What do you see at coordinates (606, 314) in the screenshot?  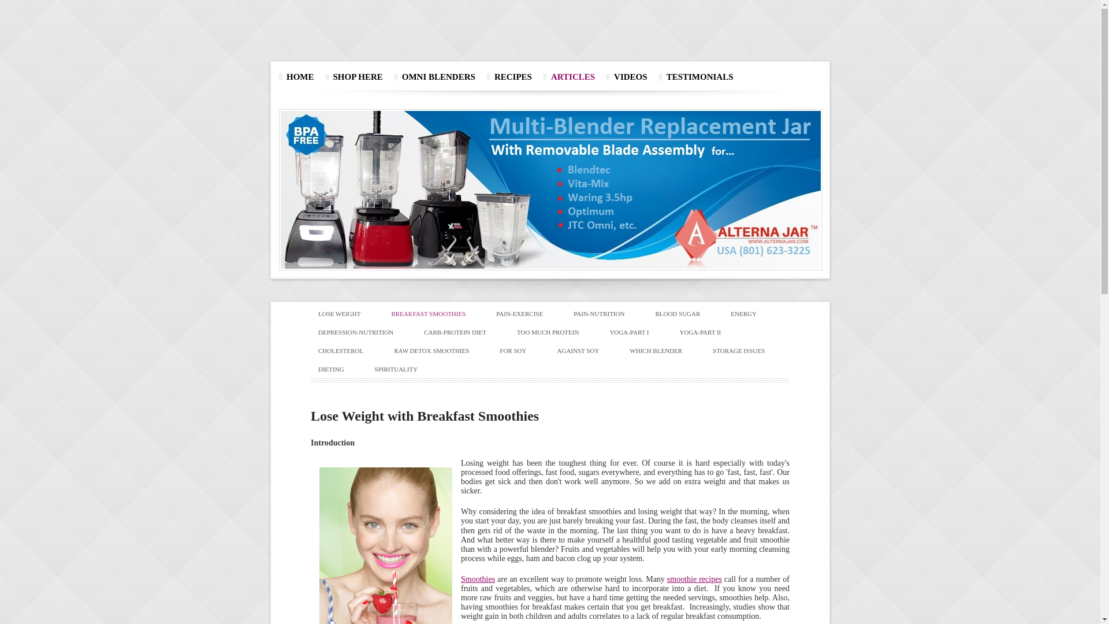 I see `PAIN-NUTRITION` at bounding box center [606, 314].